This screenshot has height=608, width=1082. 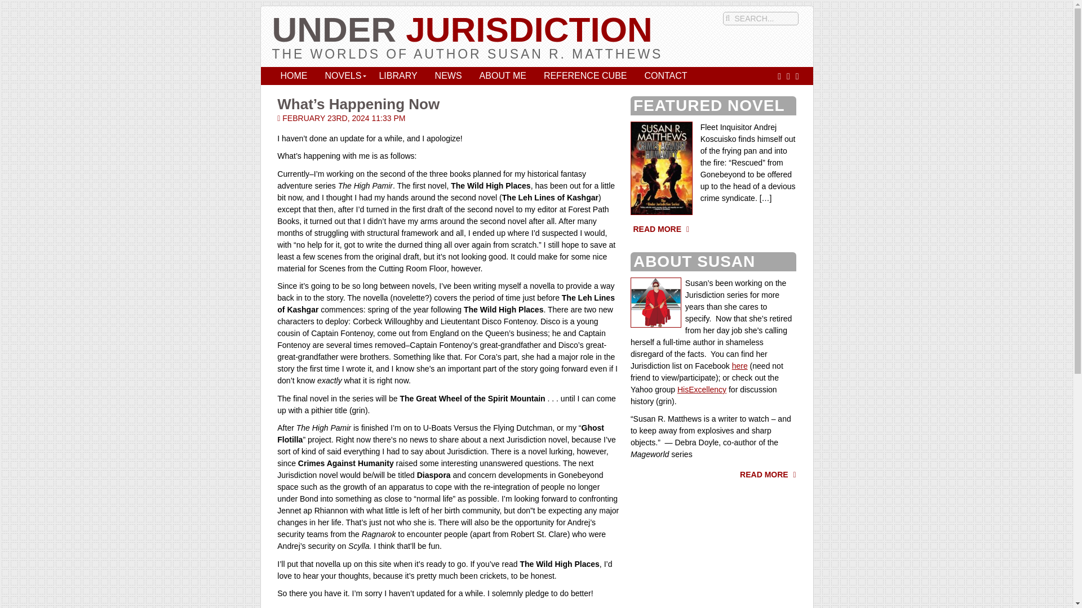 What do you see at coordinates (397, 77) in the screenshot?
I see `LIBRARY` at bounding box center [397, 77].